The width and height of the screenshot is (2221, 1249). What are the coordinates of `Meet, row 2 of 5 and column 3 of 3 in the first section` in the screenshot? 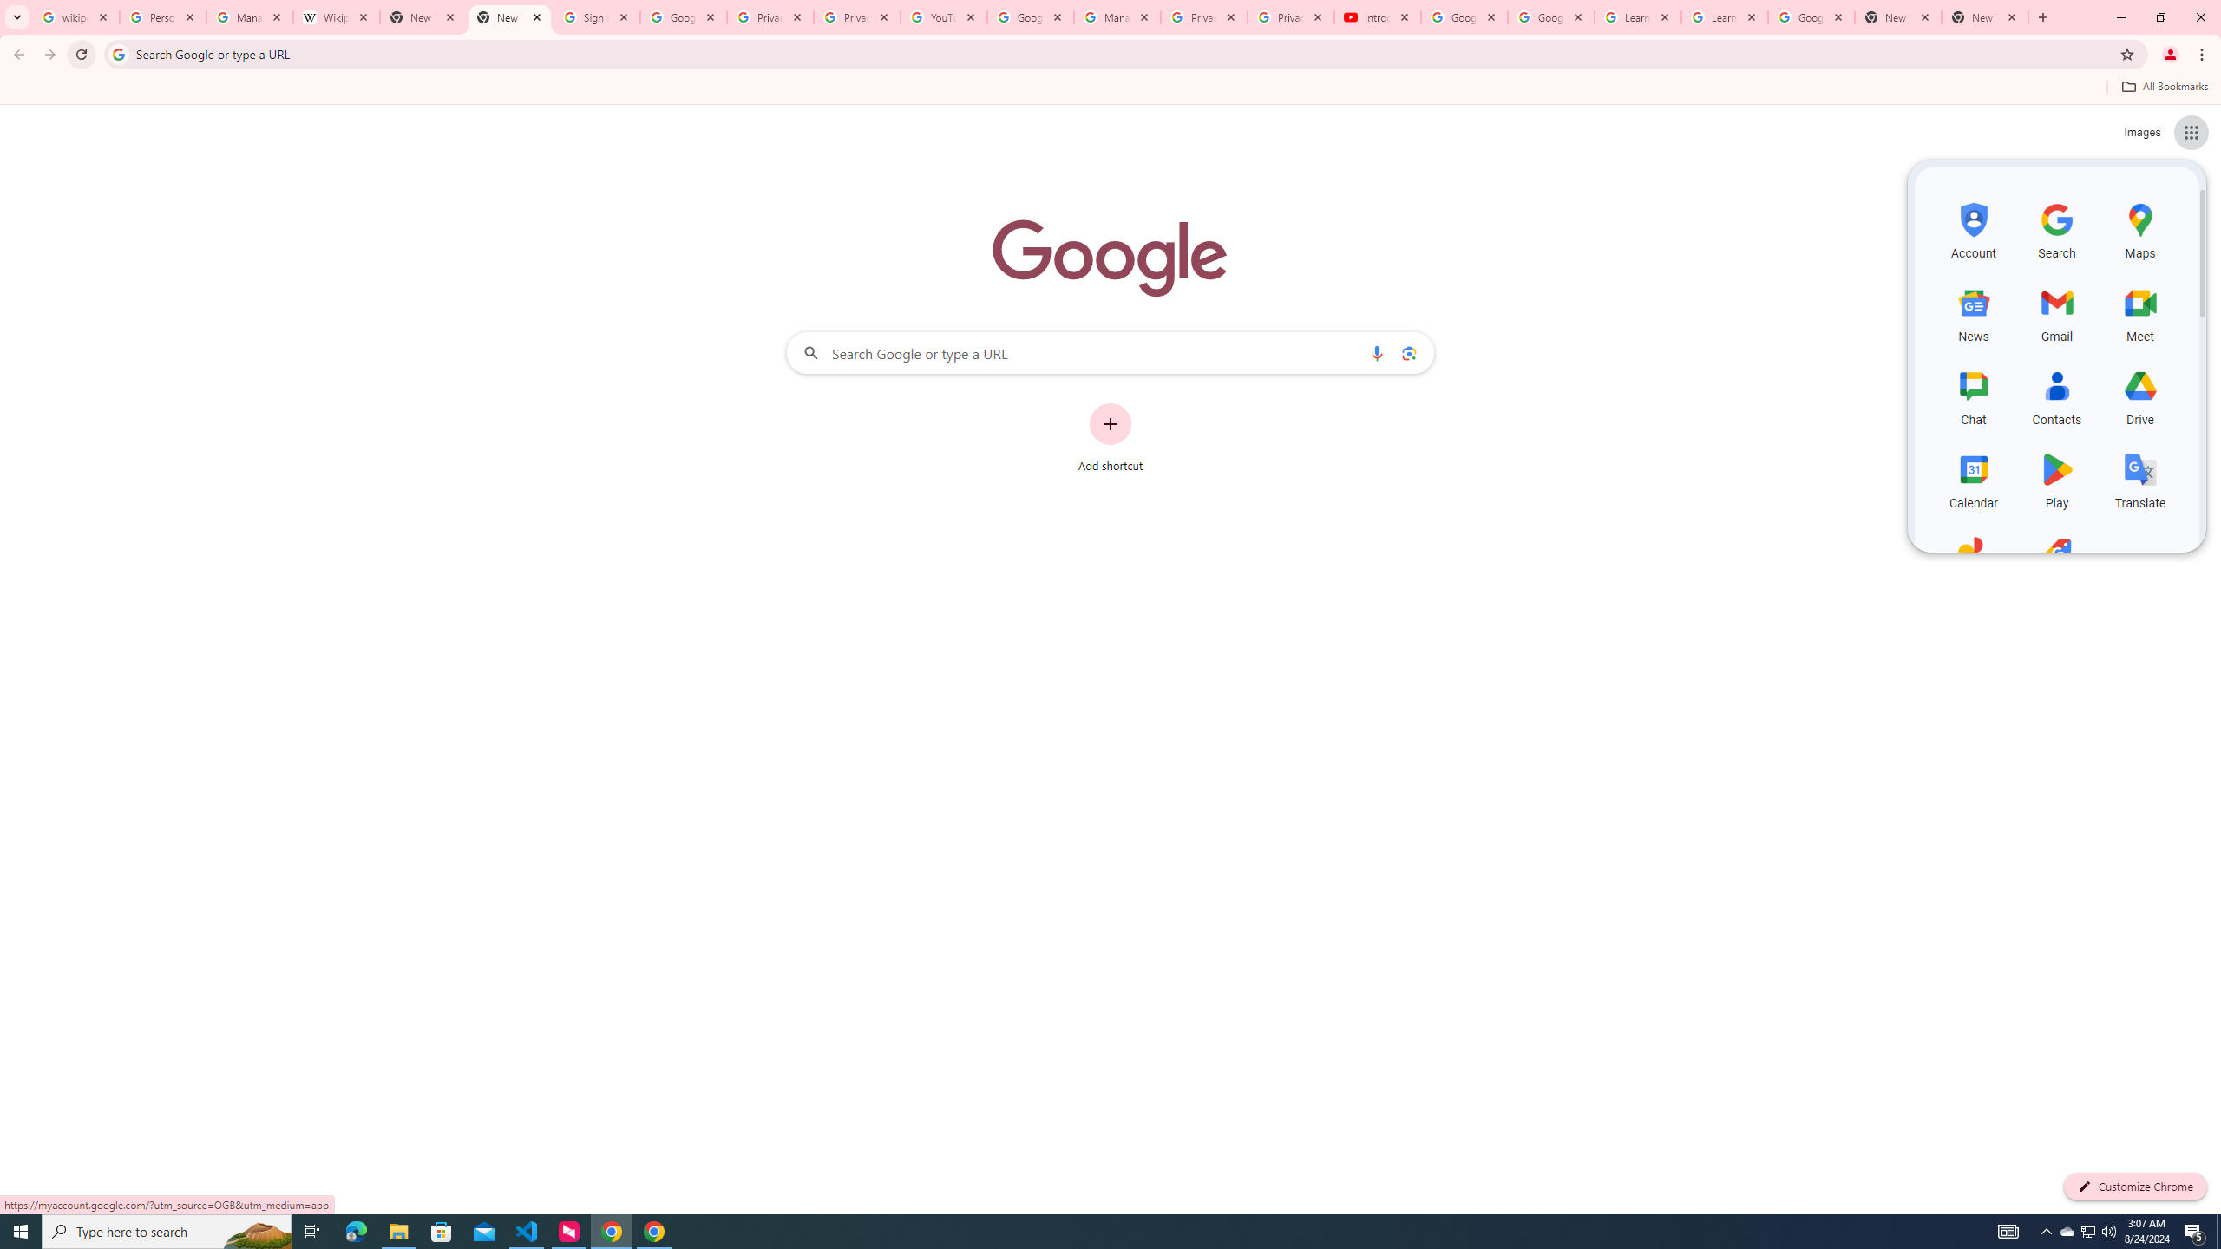 It's located at (2139, 312).